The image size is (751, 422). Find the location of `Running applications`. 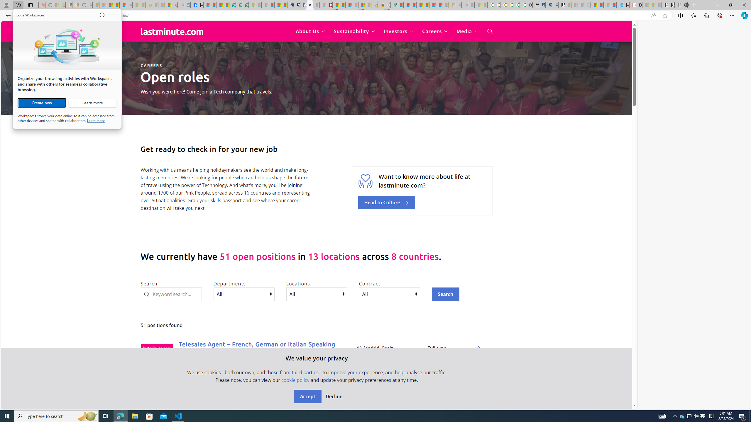

Running applications is located at coordinates (361, 416).